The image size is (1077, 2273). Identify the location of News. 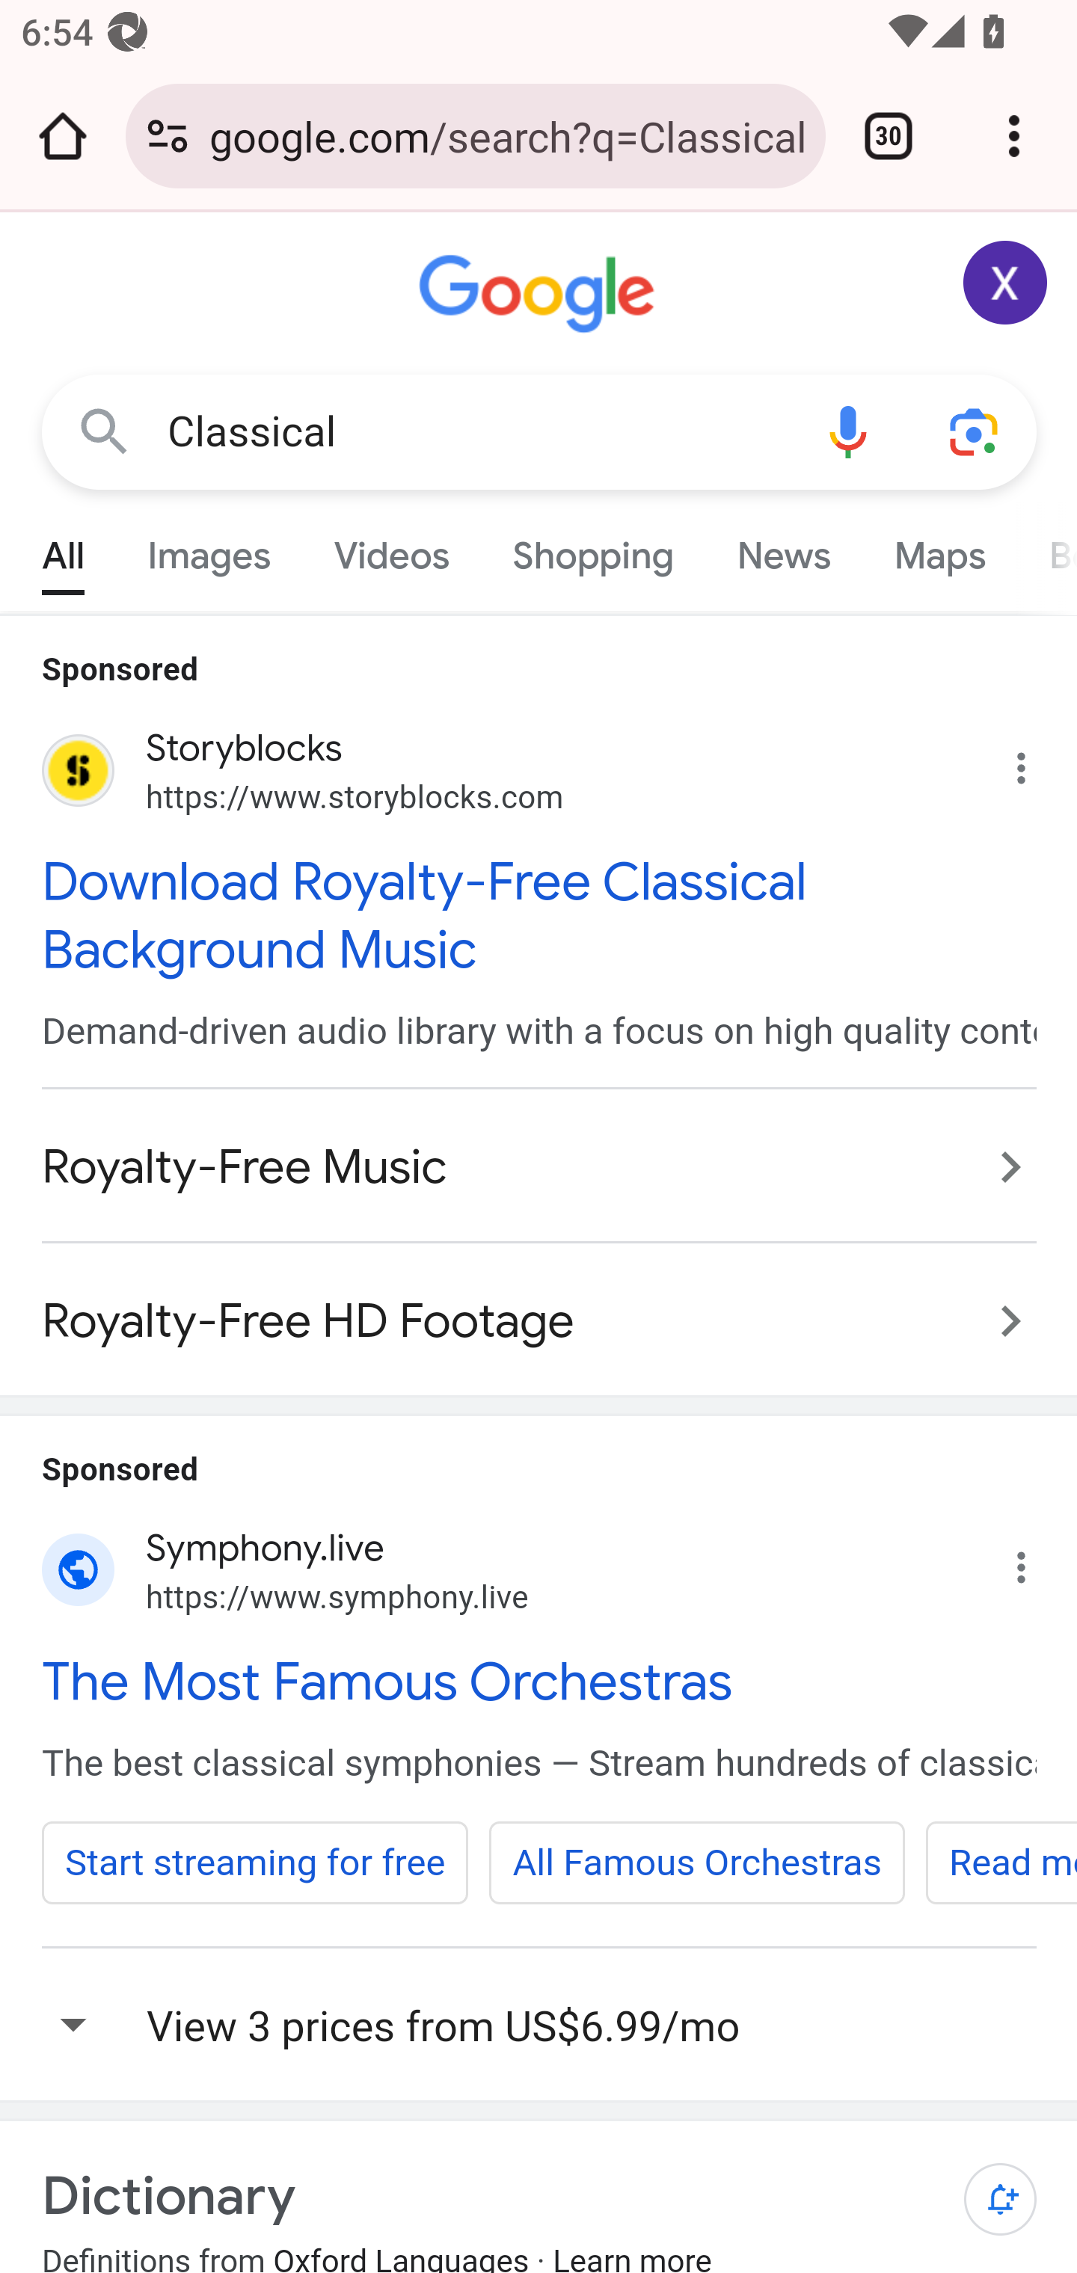
(783, 549).